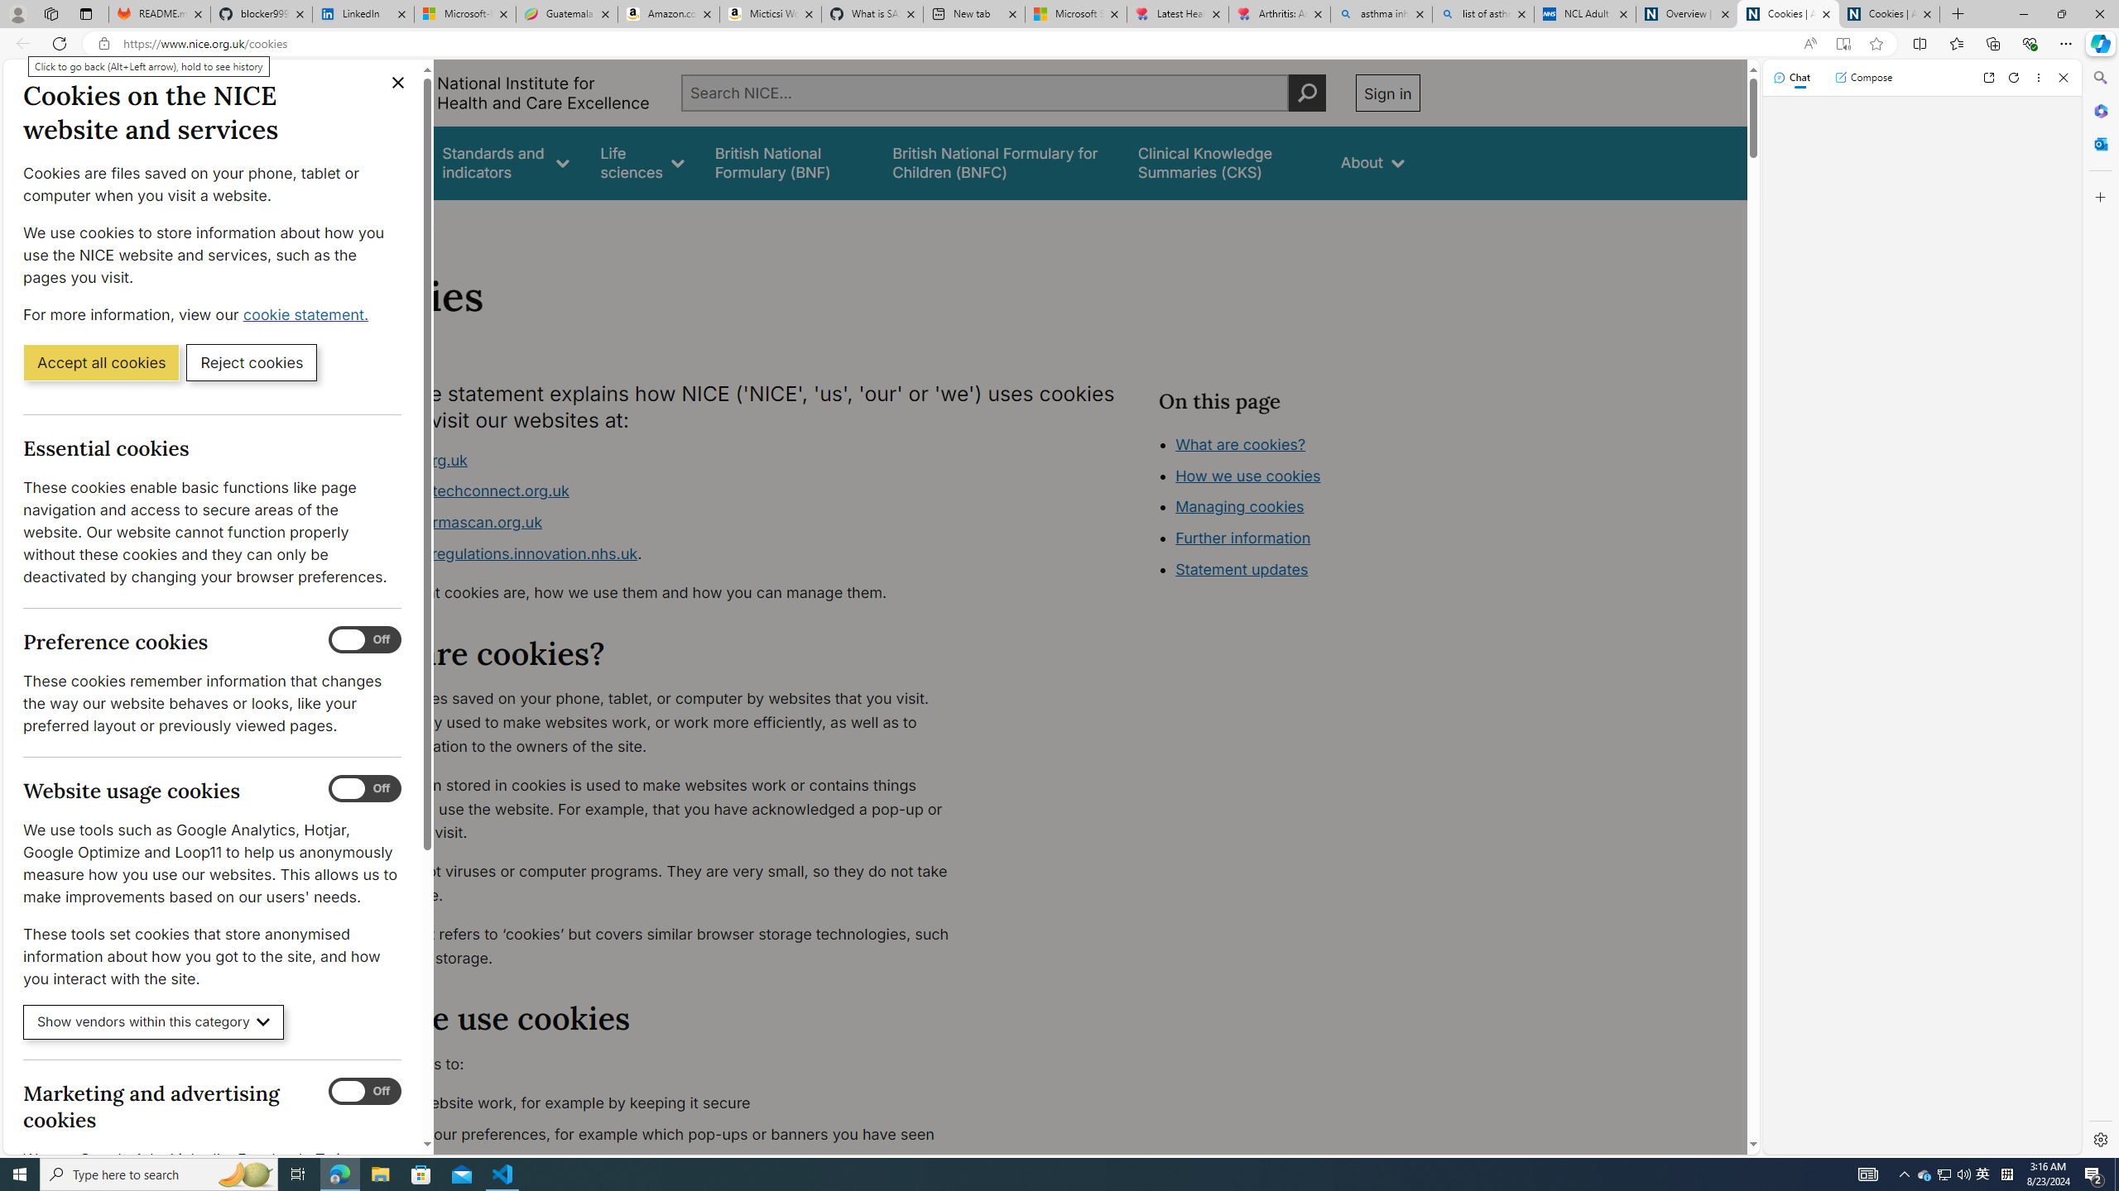  I want to click on asthma inhaler - Search, so click(1381, 14).